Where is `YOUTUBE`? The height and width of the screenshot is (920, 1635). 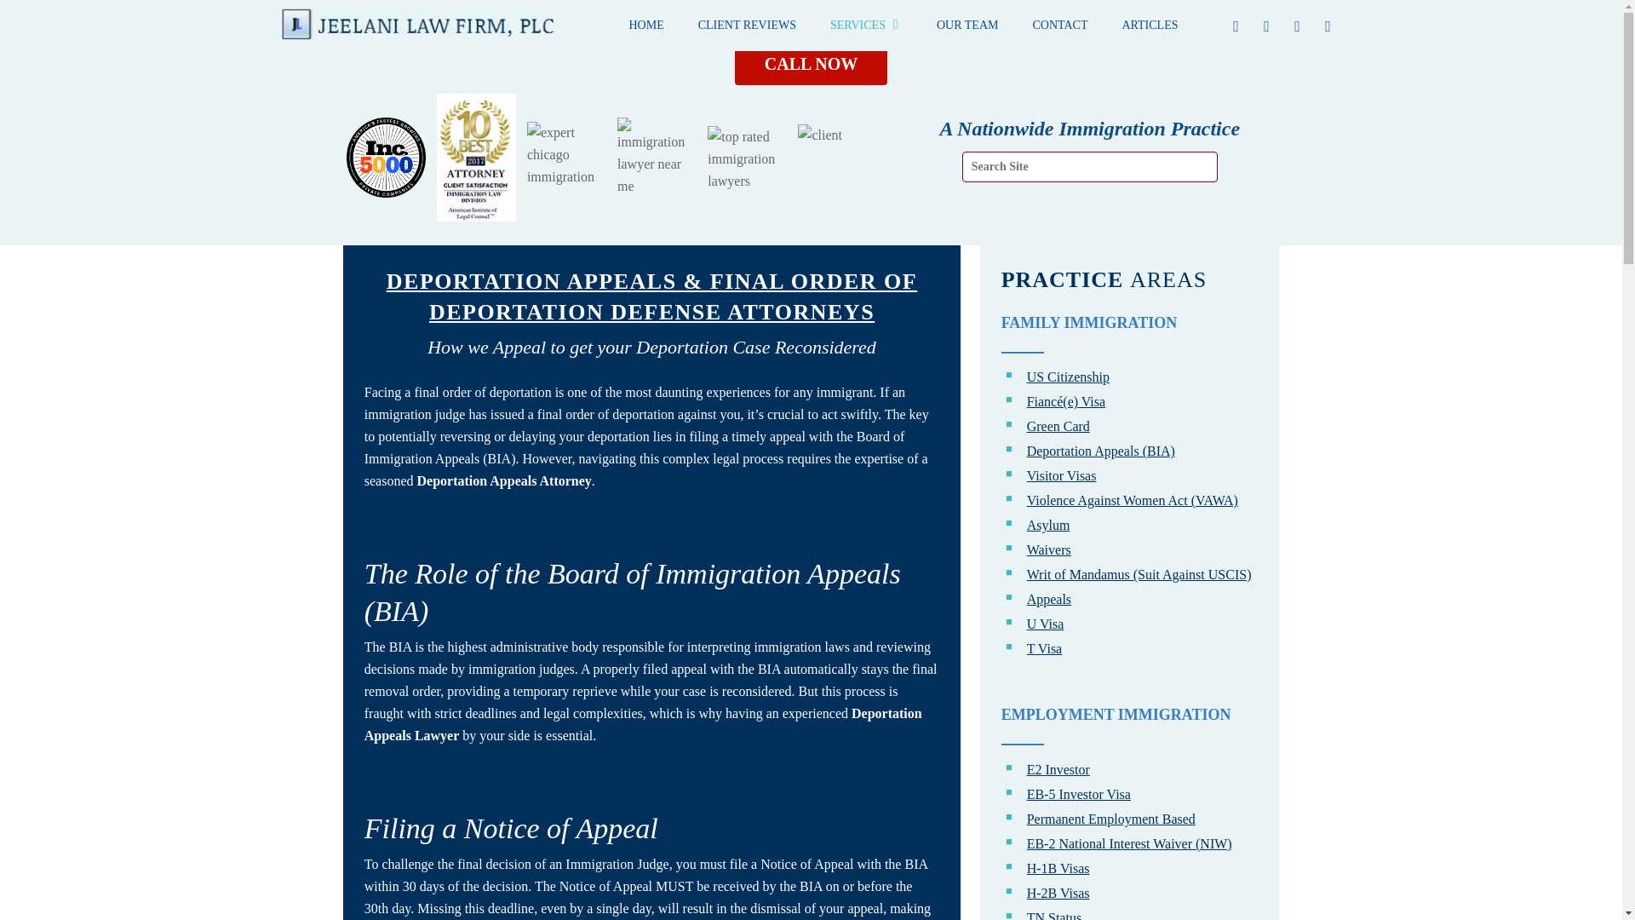
YOUTUBE is located at coordinates (1297, 26).